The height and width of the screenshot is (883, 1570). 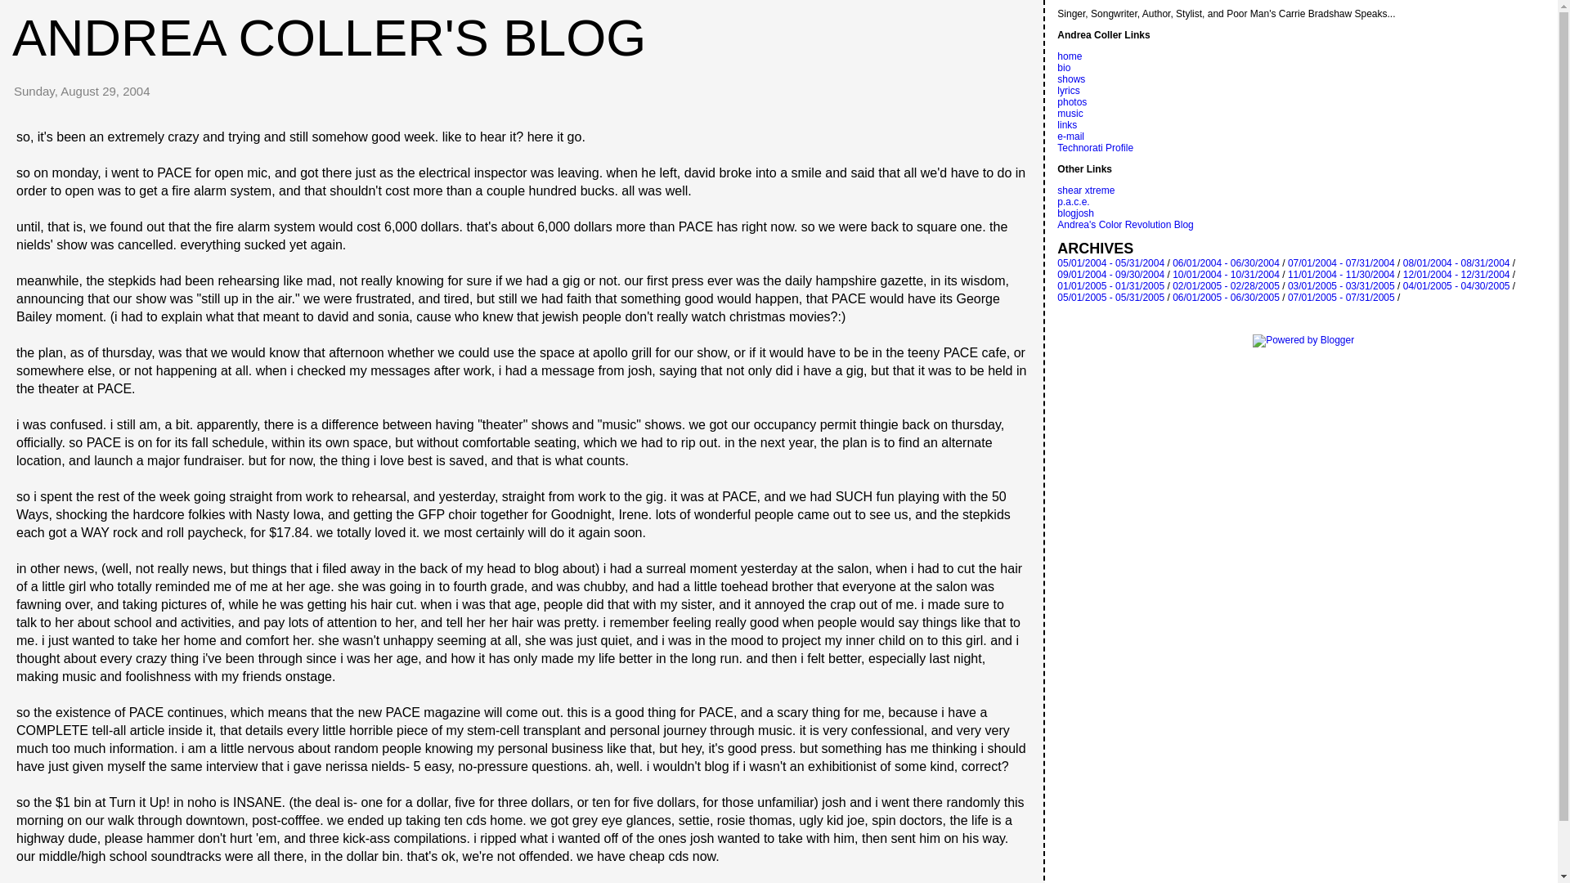 What do you see at coordinates (1125, 224) in the screenshot?
I see `Andrea's Color Revolution Blog` at bounding box center [1125, 224].